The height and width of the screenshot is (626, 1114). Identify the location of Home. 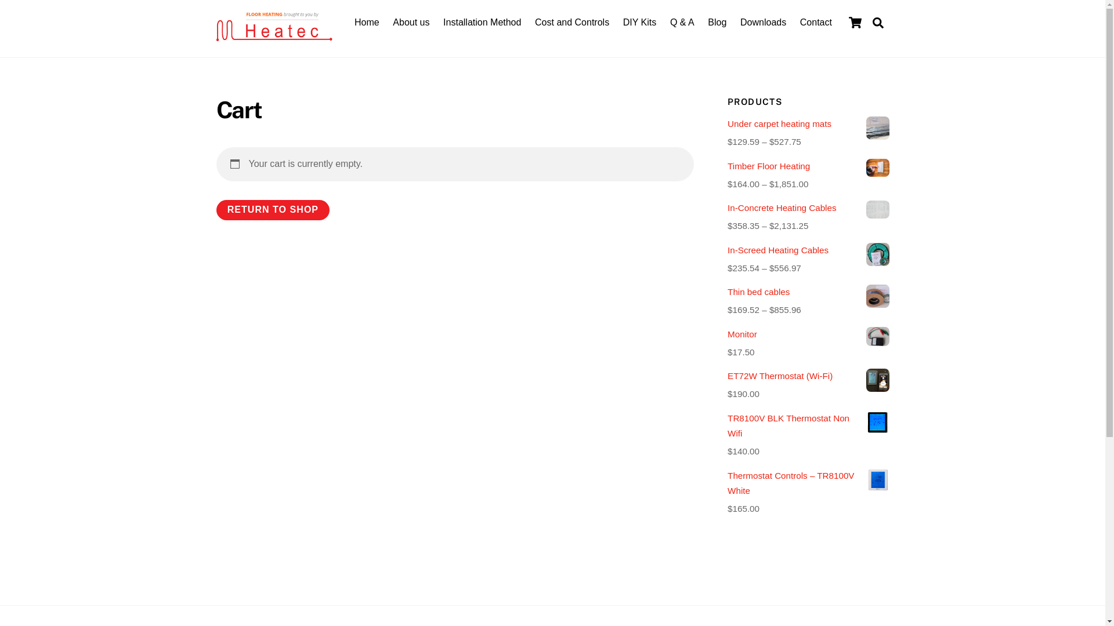
(367, 23).